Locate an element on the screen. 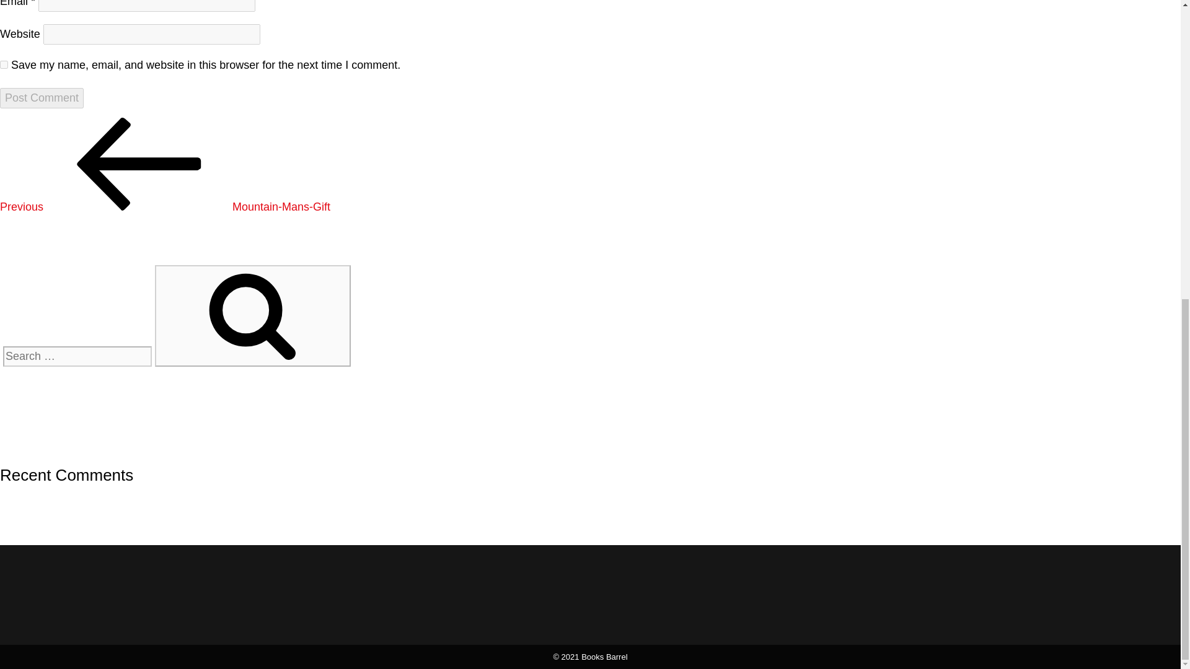 This screenshot has width=1190, height=669. Post Comment is located at coordinates (42, 98).